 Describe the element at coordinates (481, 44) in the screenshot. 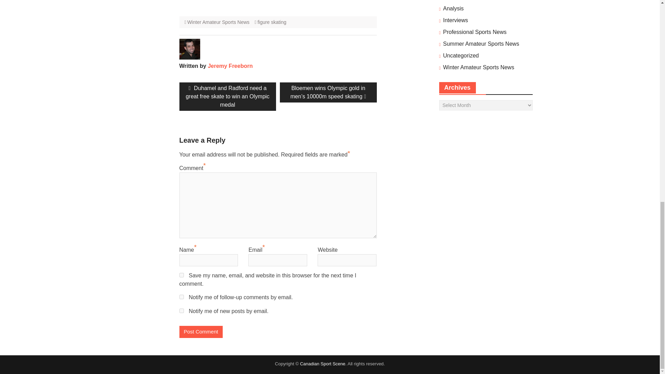

I see `Summer Amateur Sports News` at that location.